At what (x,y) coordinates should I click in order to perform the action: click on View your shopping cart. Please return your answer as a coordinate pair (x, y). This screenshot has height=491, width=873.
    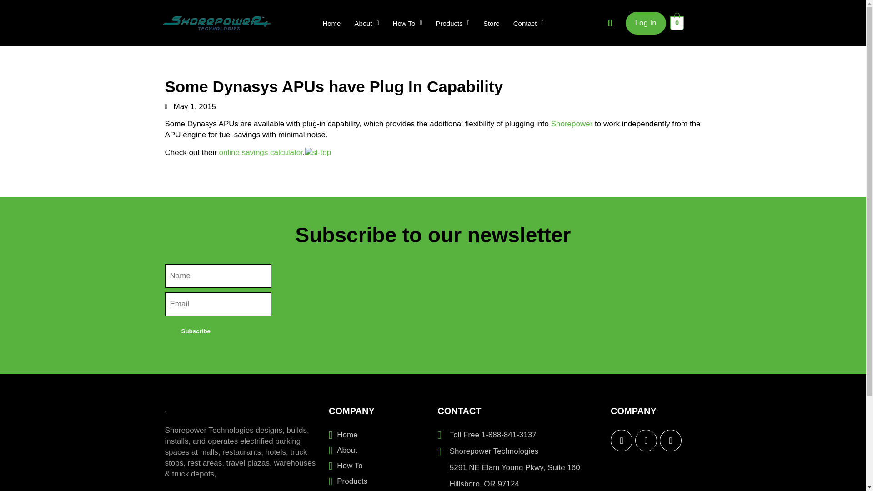
    Looking at the image, I should click on (677, 22).